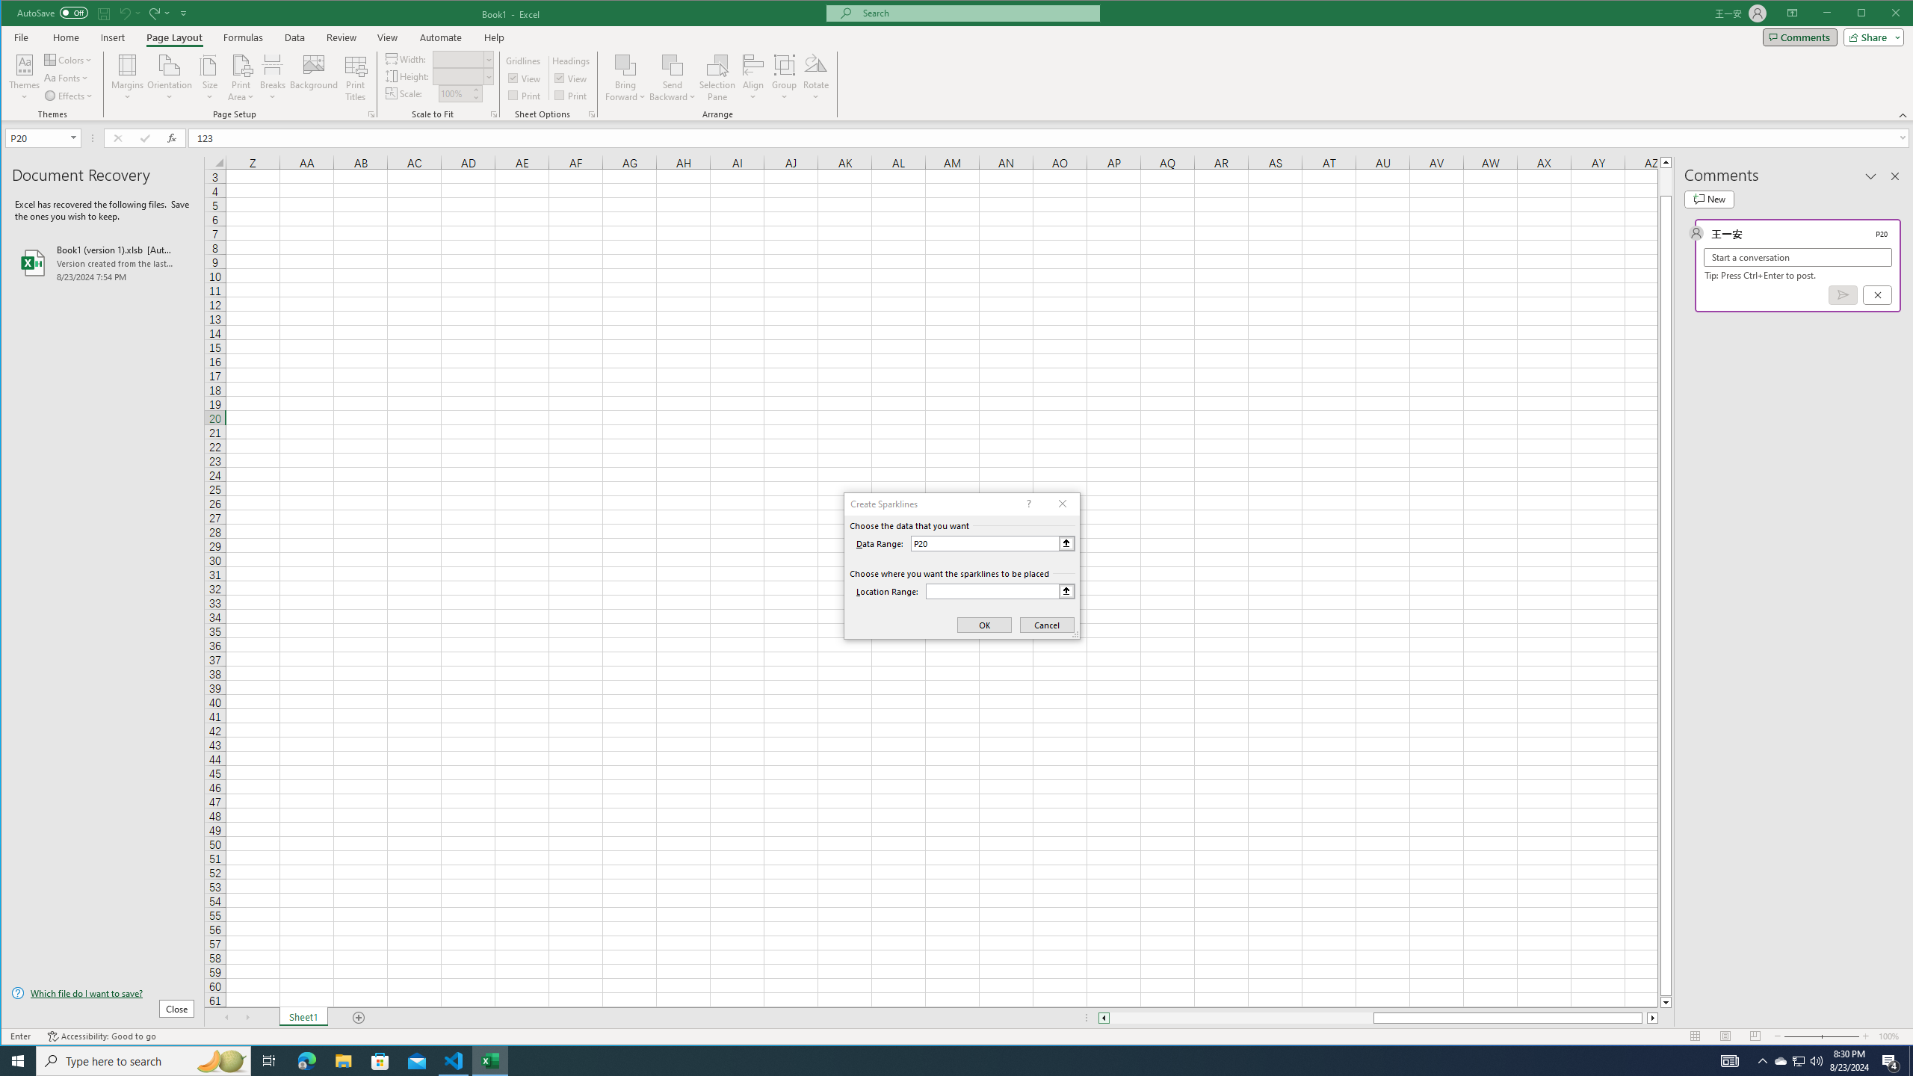 The width and height of the screenshot is (1913, 1076). What do you see at coordinates (103, 263) in the screenshot?
I see `Book1 (version 1).xlsb  [AutoRecovered]` at bounding box center [103, 263].